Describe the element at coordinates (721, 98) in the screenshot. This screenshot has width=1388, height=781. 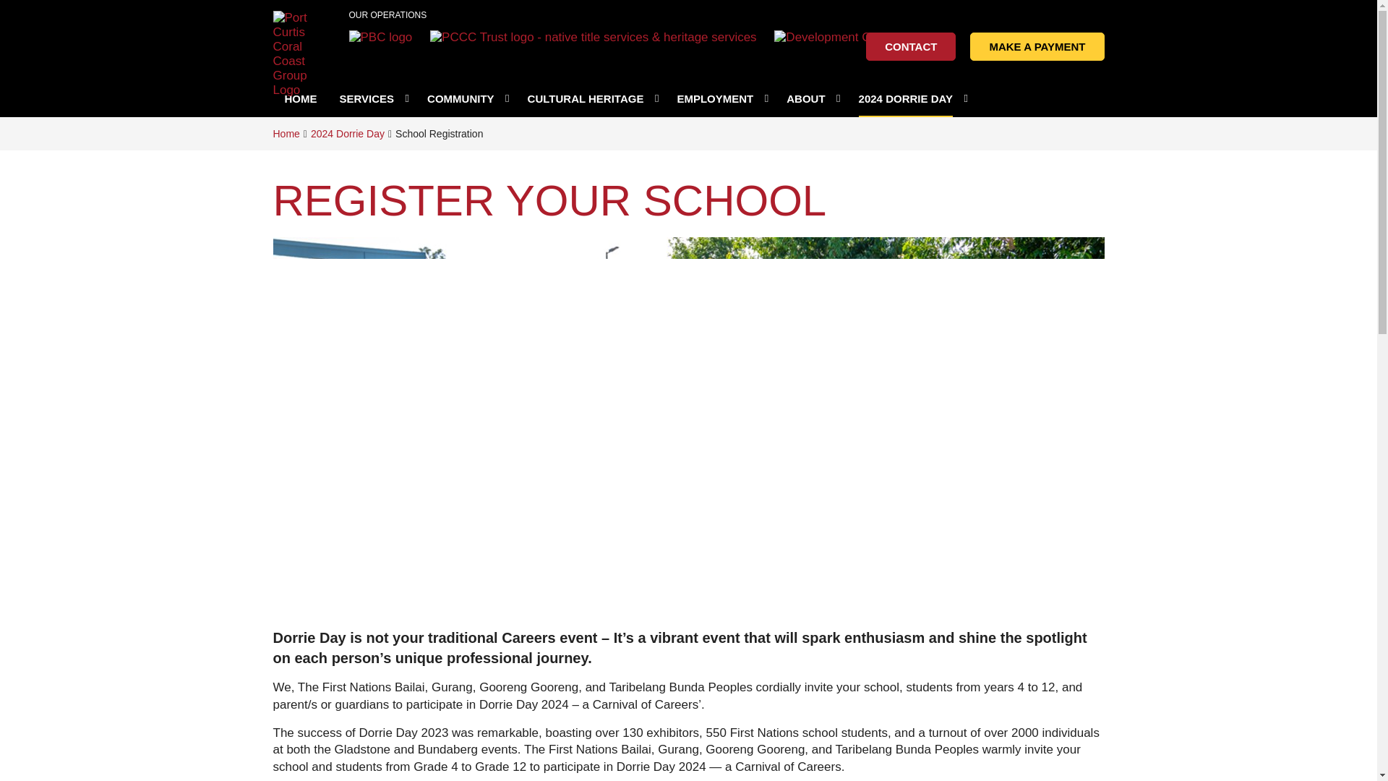
I see `EMPLOYMENT` at that location.